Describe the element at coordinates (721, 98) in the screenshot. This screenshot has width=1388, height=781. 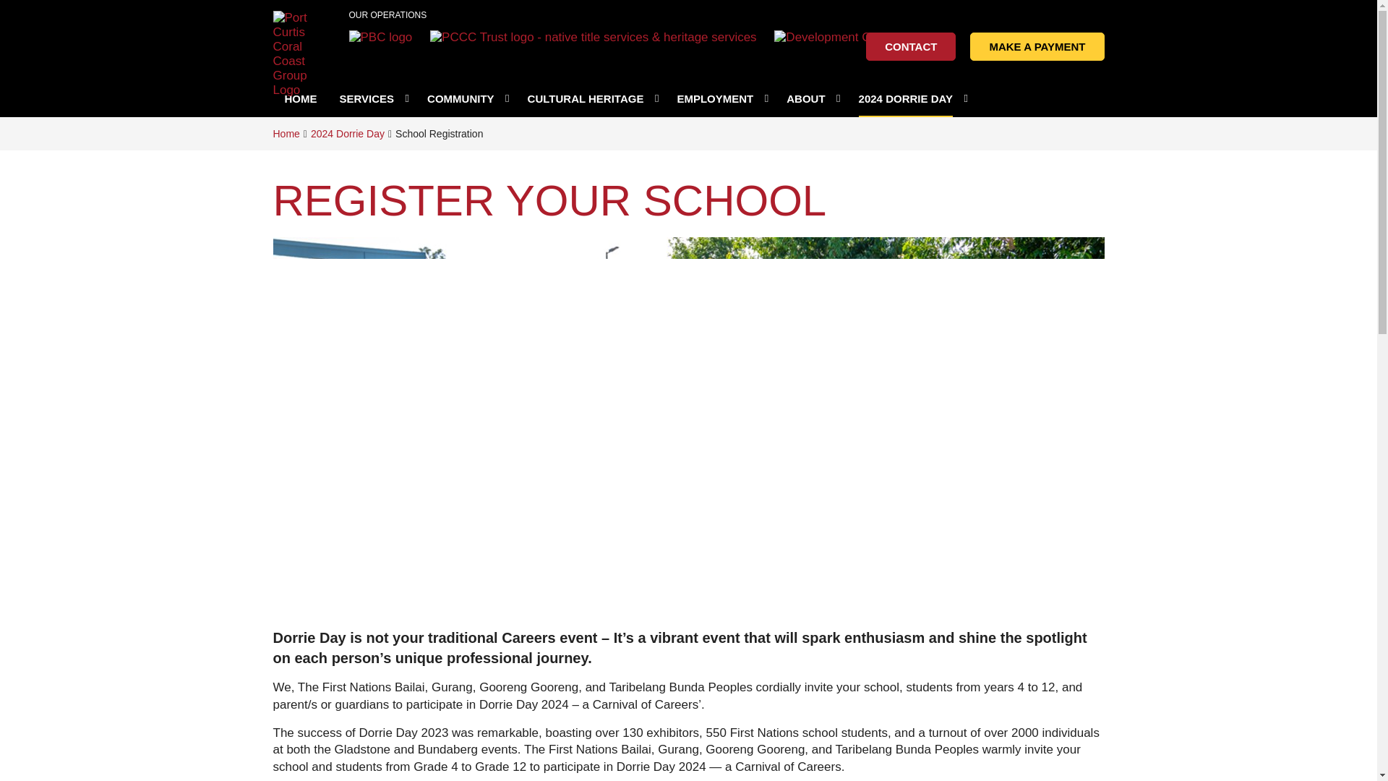
I see `EMPLOYMENT` at that location.